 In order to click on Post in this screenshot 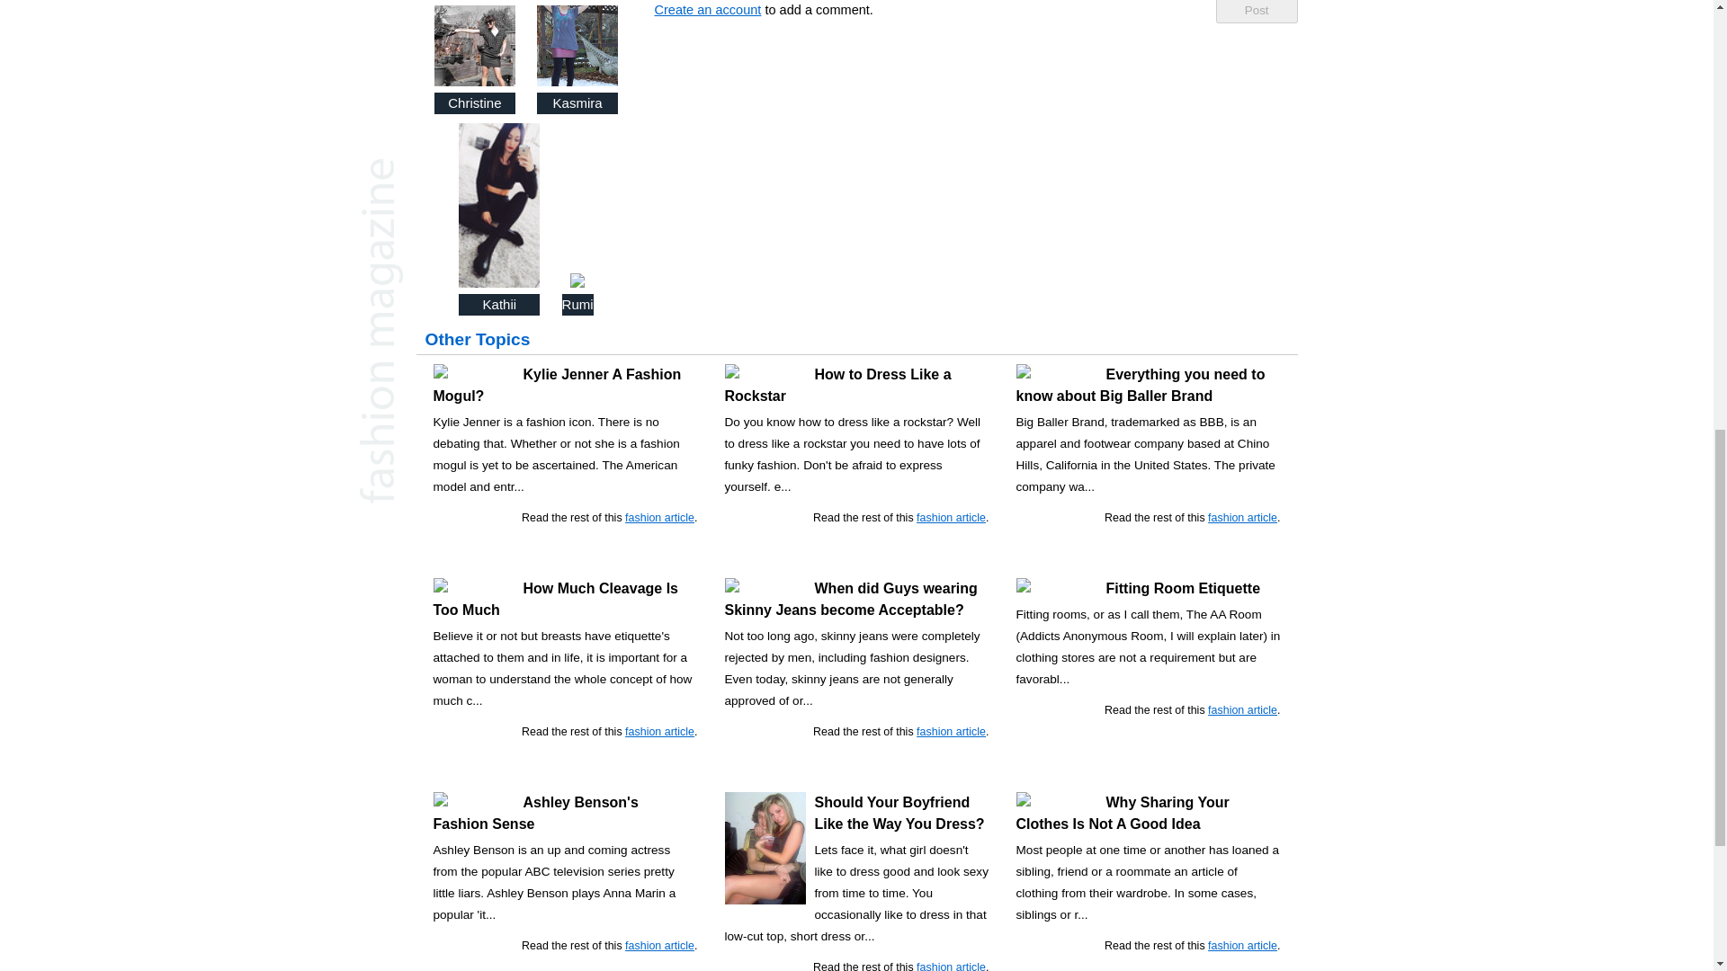, I will do `click(1257, 11)`.